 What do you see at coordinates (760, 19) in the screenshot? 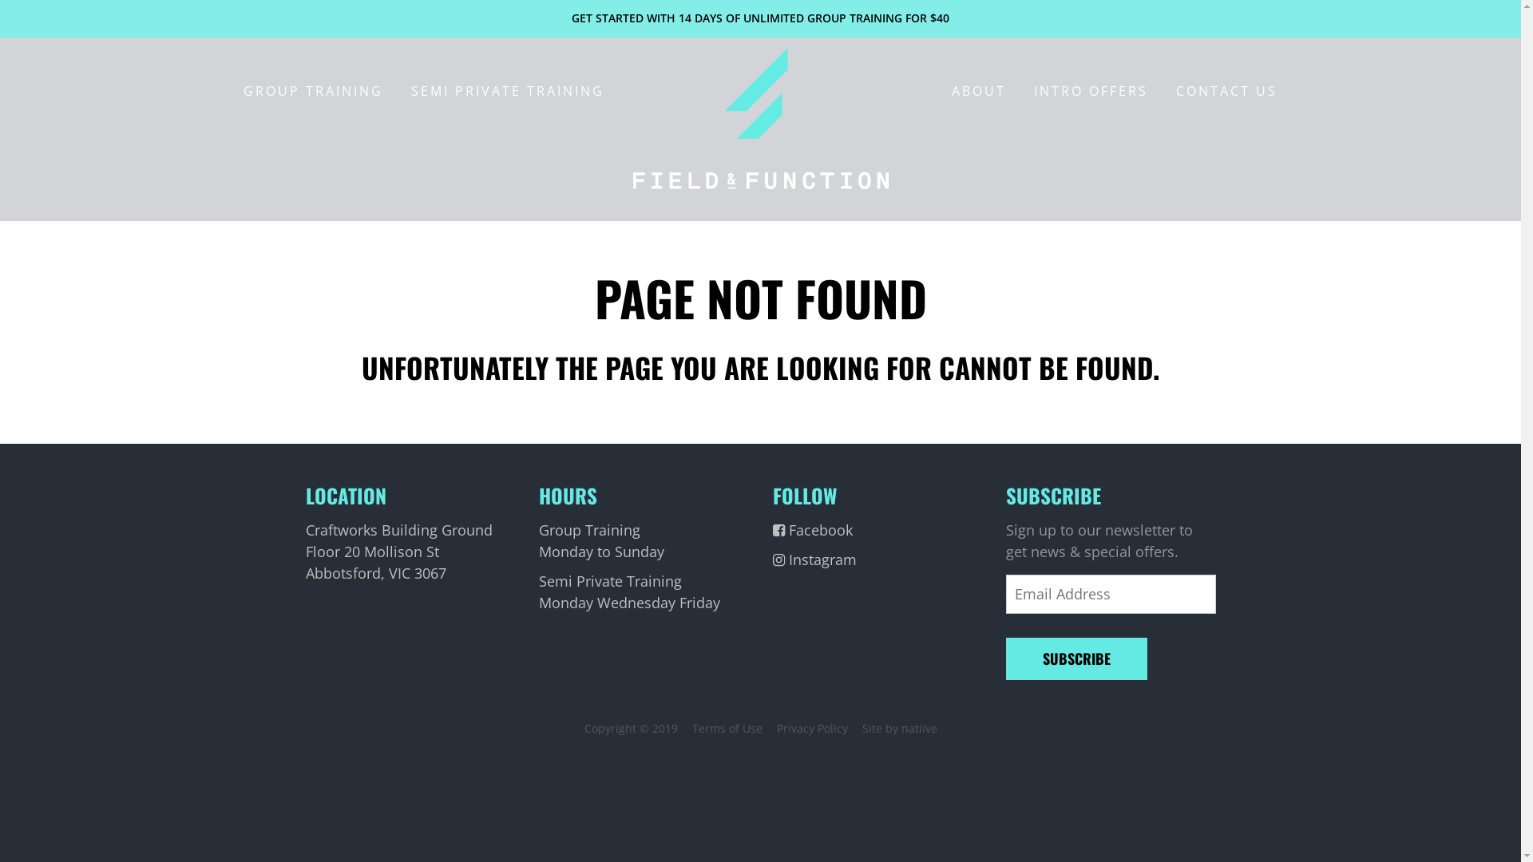
I see `GET STARTED WITH 14 DAYS OF UNLIMITED GROUP TRAINING FOR $40` at bounding box center [760, 19].